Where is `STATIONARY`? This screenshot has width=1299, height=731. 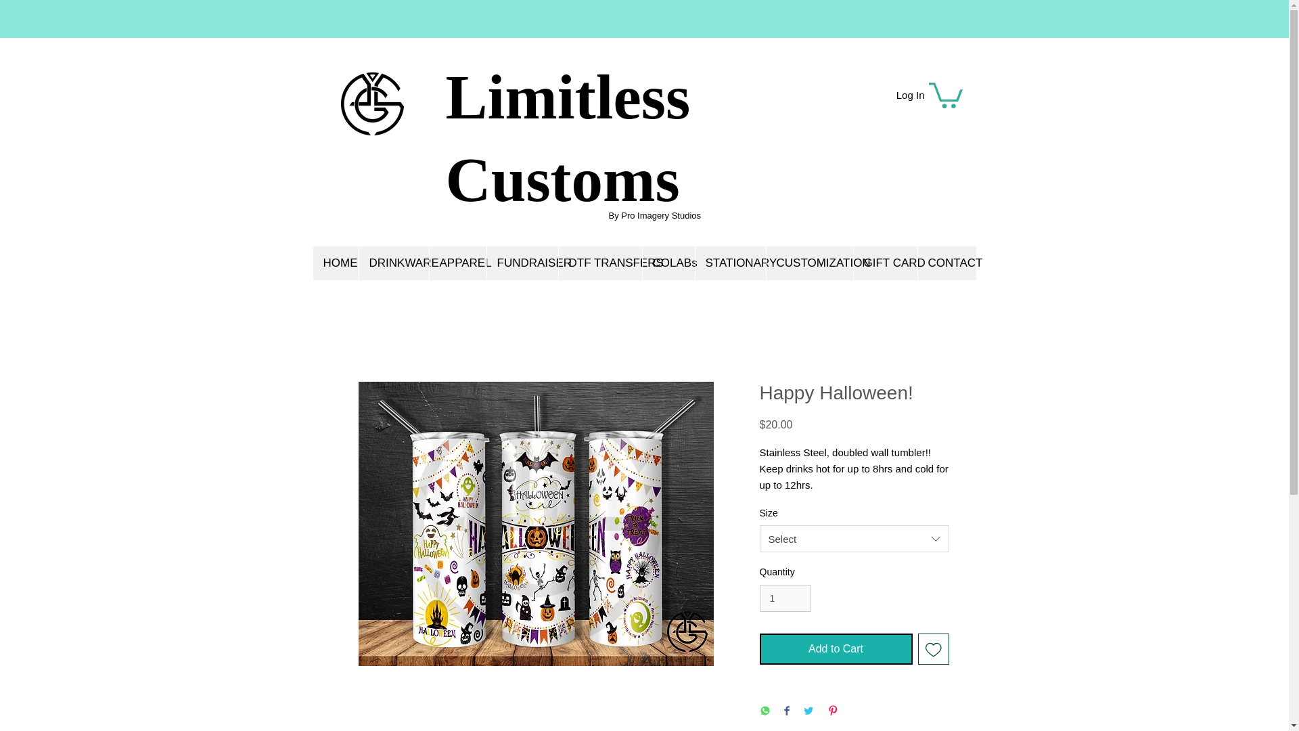 STATIONARY is located at coordinates (729, 263).